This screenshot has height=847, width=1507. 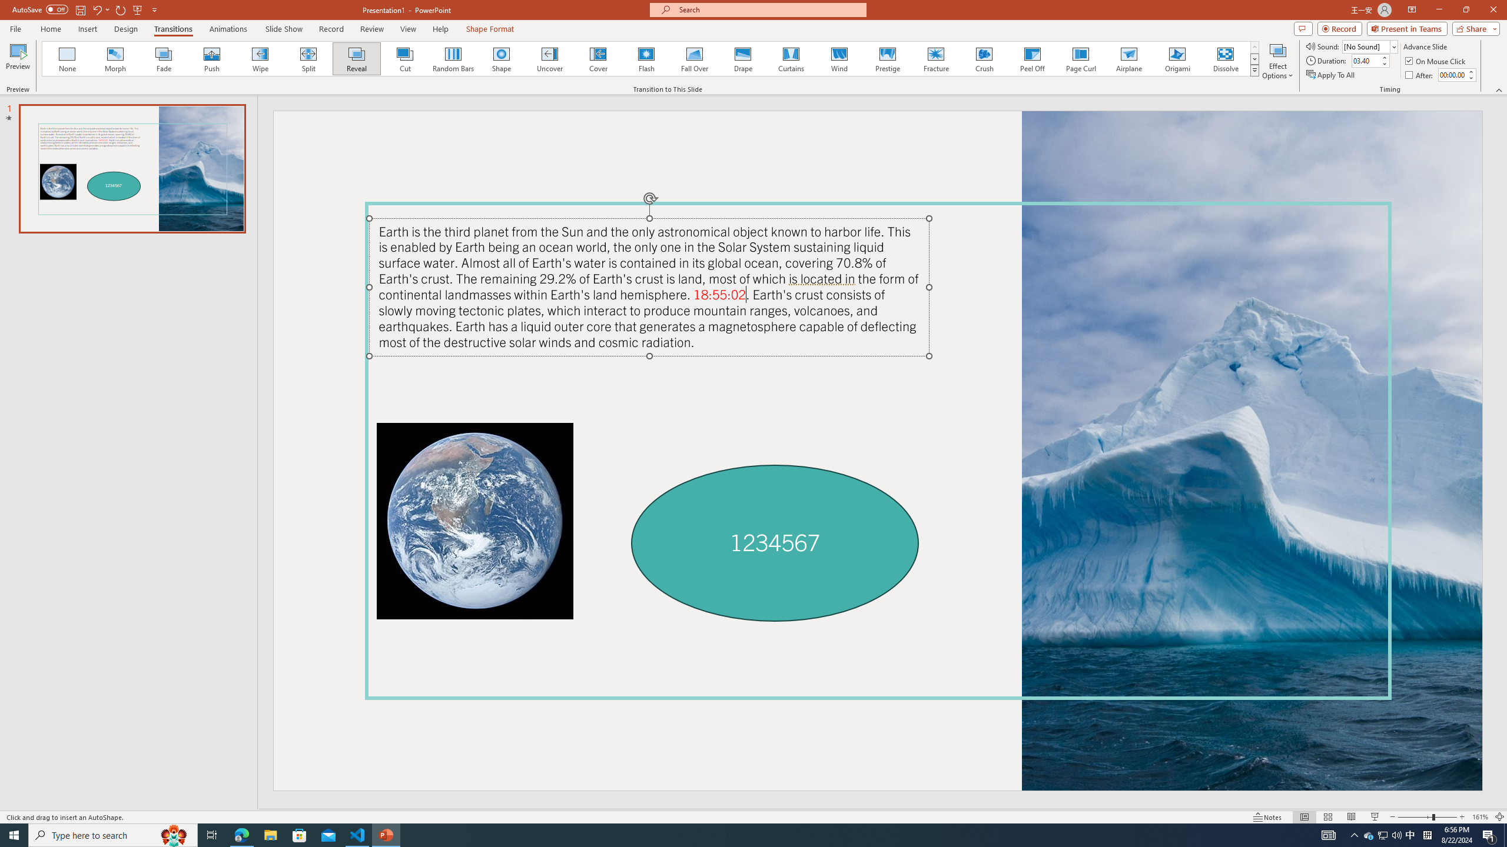 What do you see at coordinates (1436, 61) in the screenshot?
I see `On Mouse Click` at bounding box center [1436, 61].